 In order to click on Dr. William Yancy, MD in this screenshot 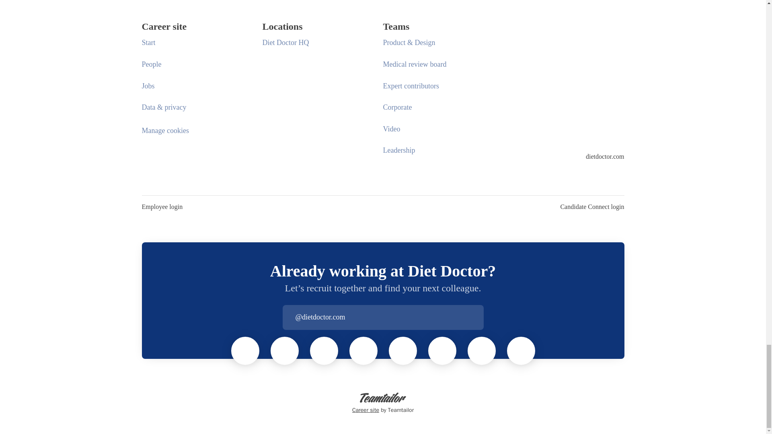, I will do `click(482, 351)`.